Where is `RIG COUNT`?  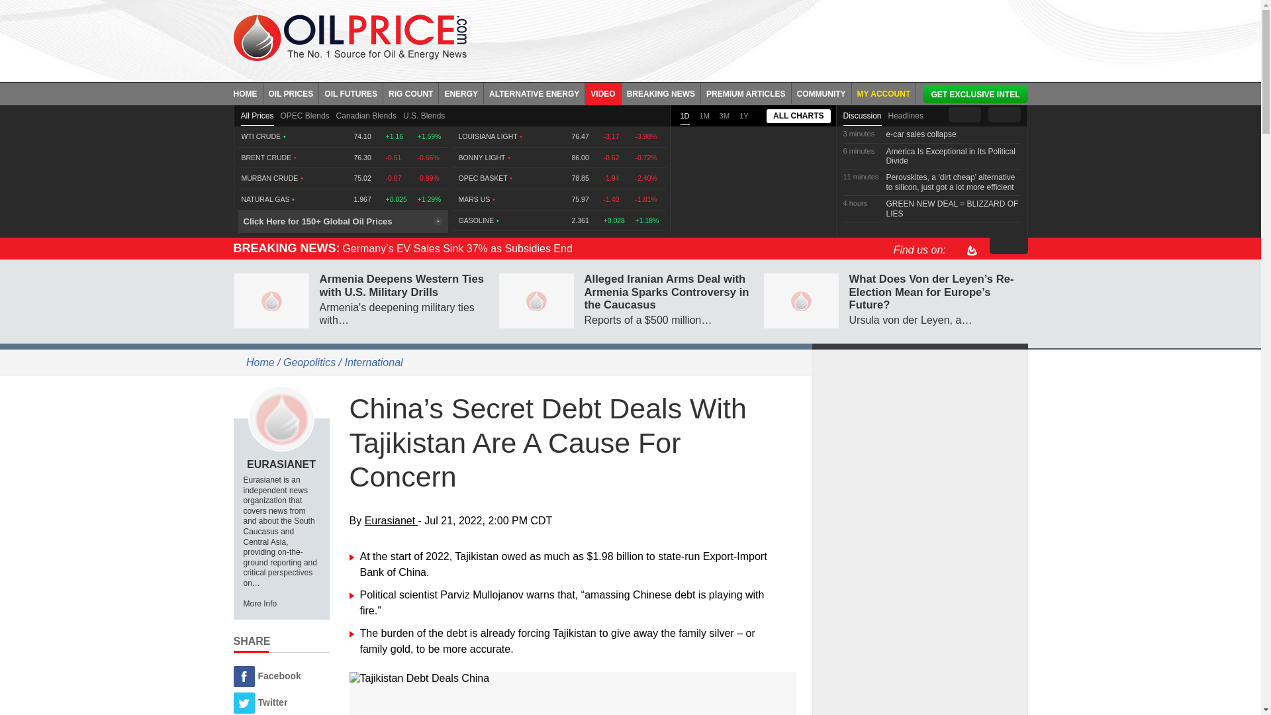 RIG COUNT is located at coordinates (410, 93).